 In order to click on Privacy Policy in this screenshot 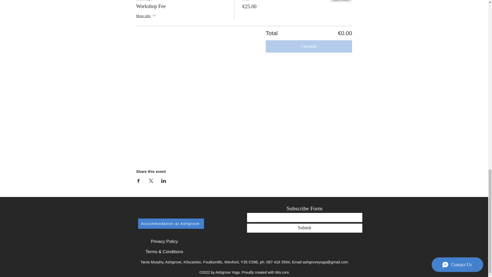, I will do `click(164, 242)`.